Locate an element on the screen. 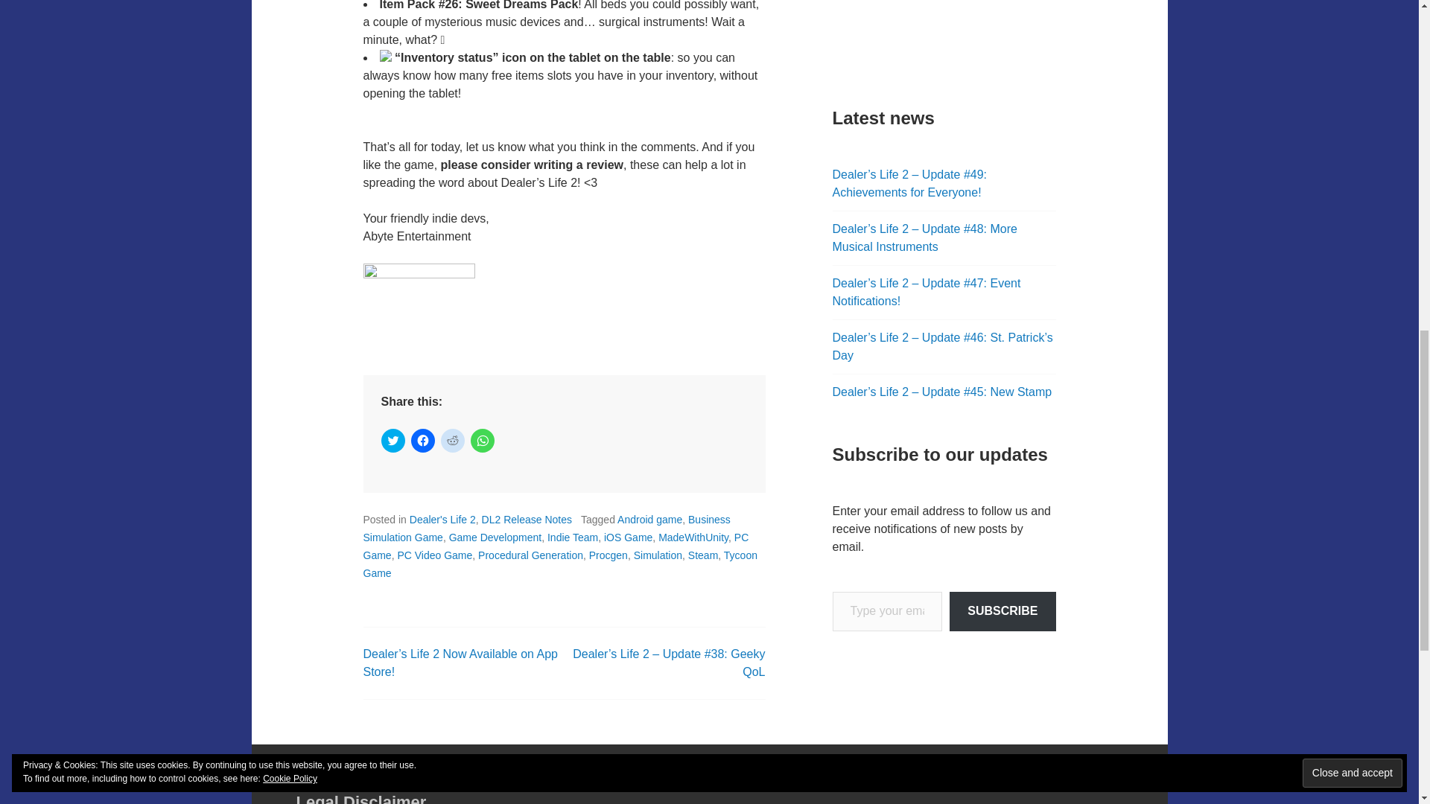  MadeWithUnity is located at coordinates (693, 537).